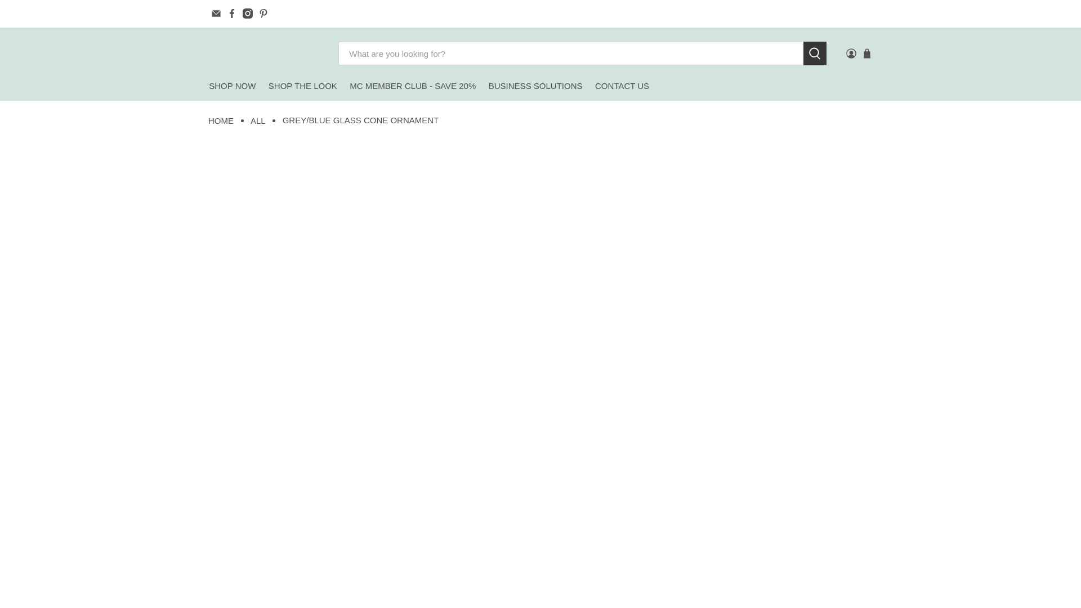  What do you see at coordinates (623, 87) in the screenshot?
I see `CONTACT US` at bounding box center [623, 87].